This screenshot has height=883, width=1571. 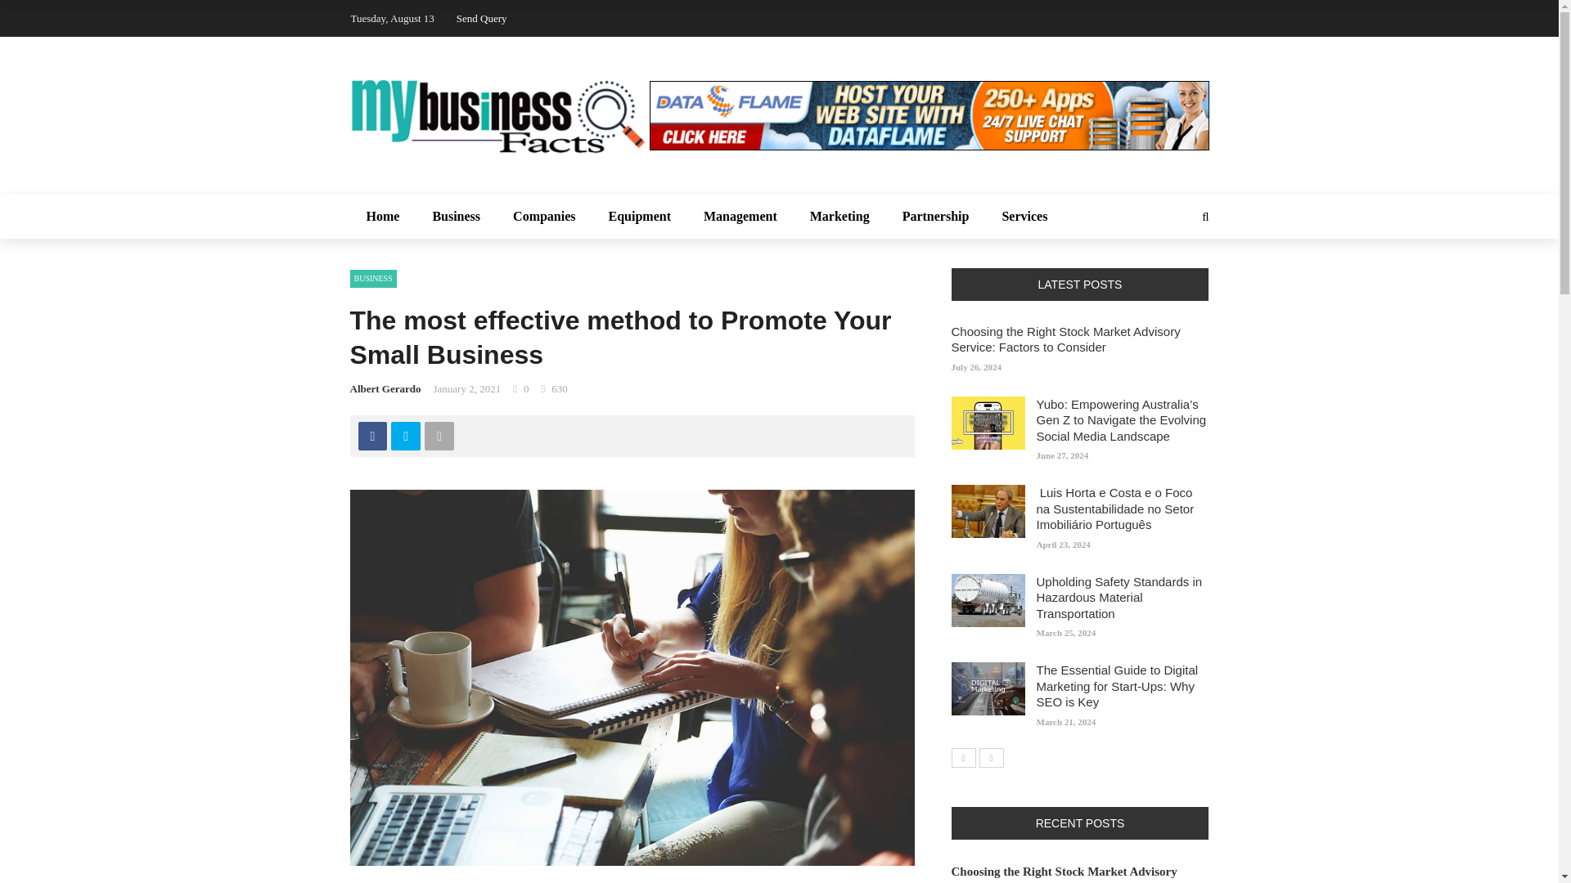 I want to click on Albert Gerardo, so click(x=385, y=388).